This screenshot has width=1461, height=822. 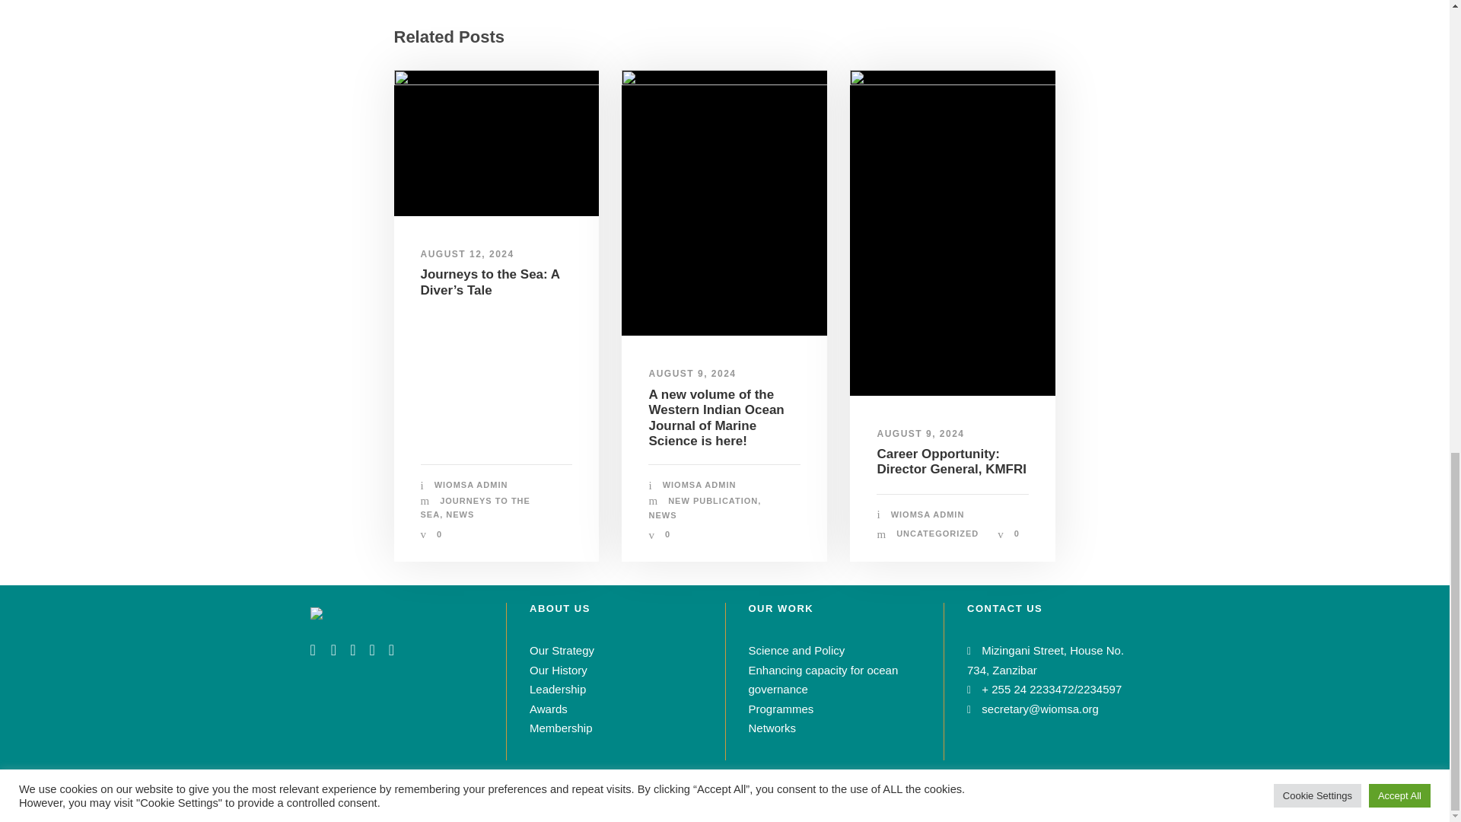 What do you see at coordinates (460, 514) in the screenshot?
I see `NEWS` at bounding box center [460, 514].